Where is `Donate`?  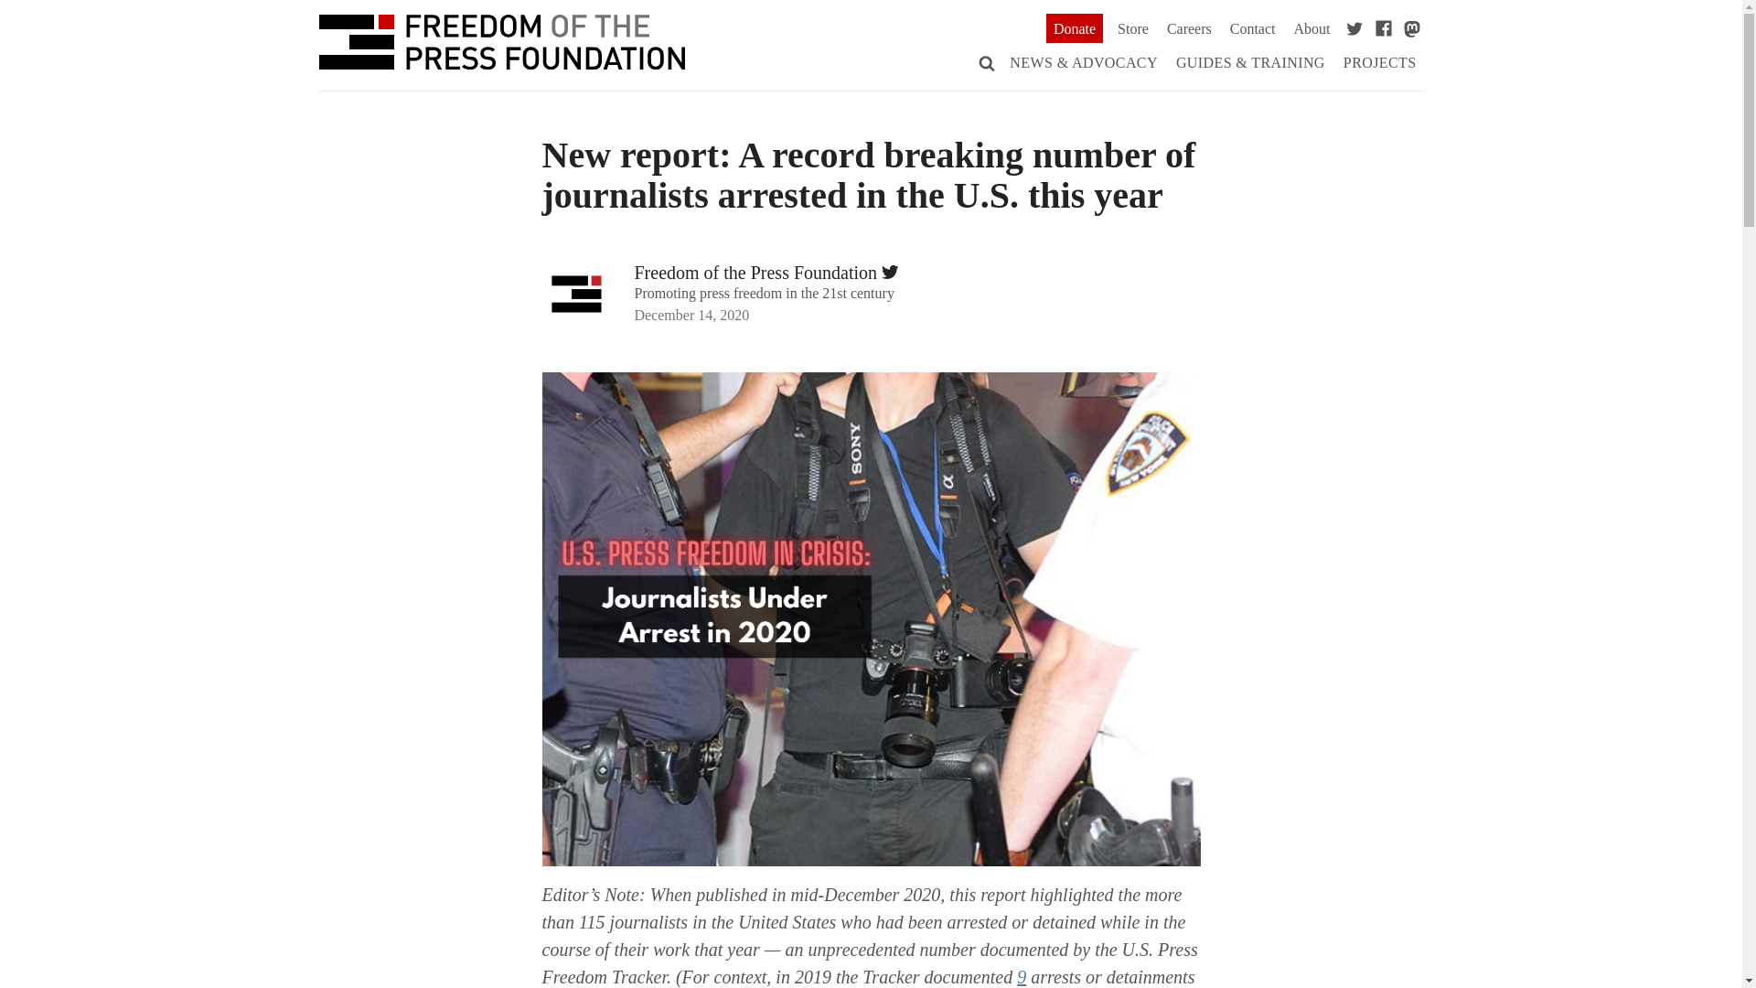
Donate is located at coordinates (1074, 28).